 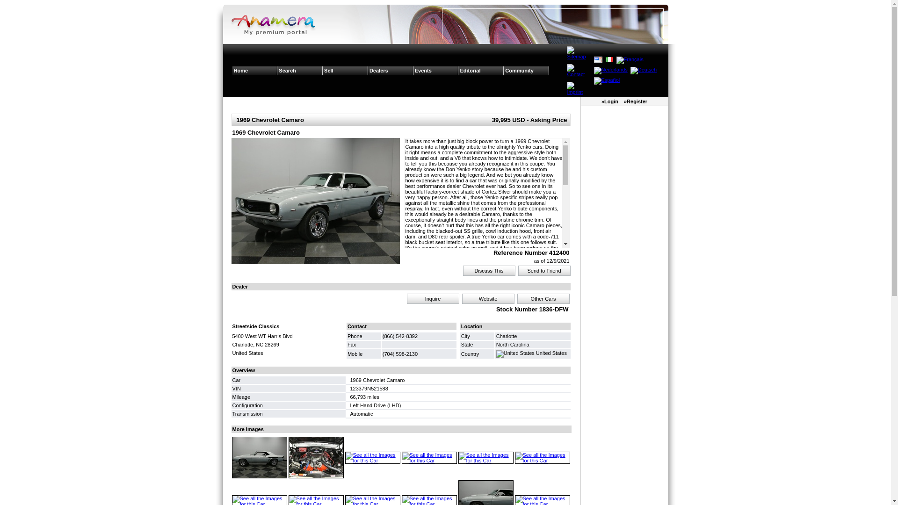 I want to click on Search, so click(x=300, y=70).